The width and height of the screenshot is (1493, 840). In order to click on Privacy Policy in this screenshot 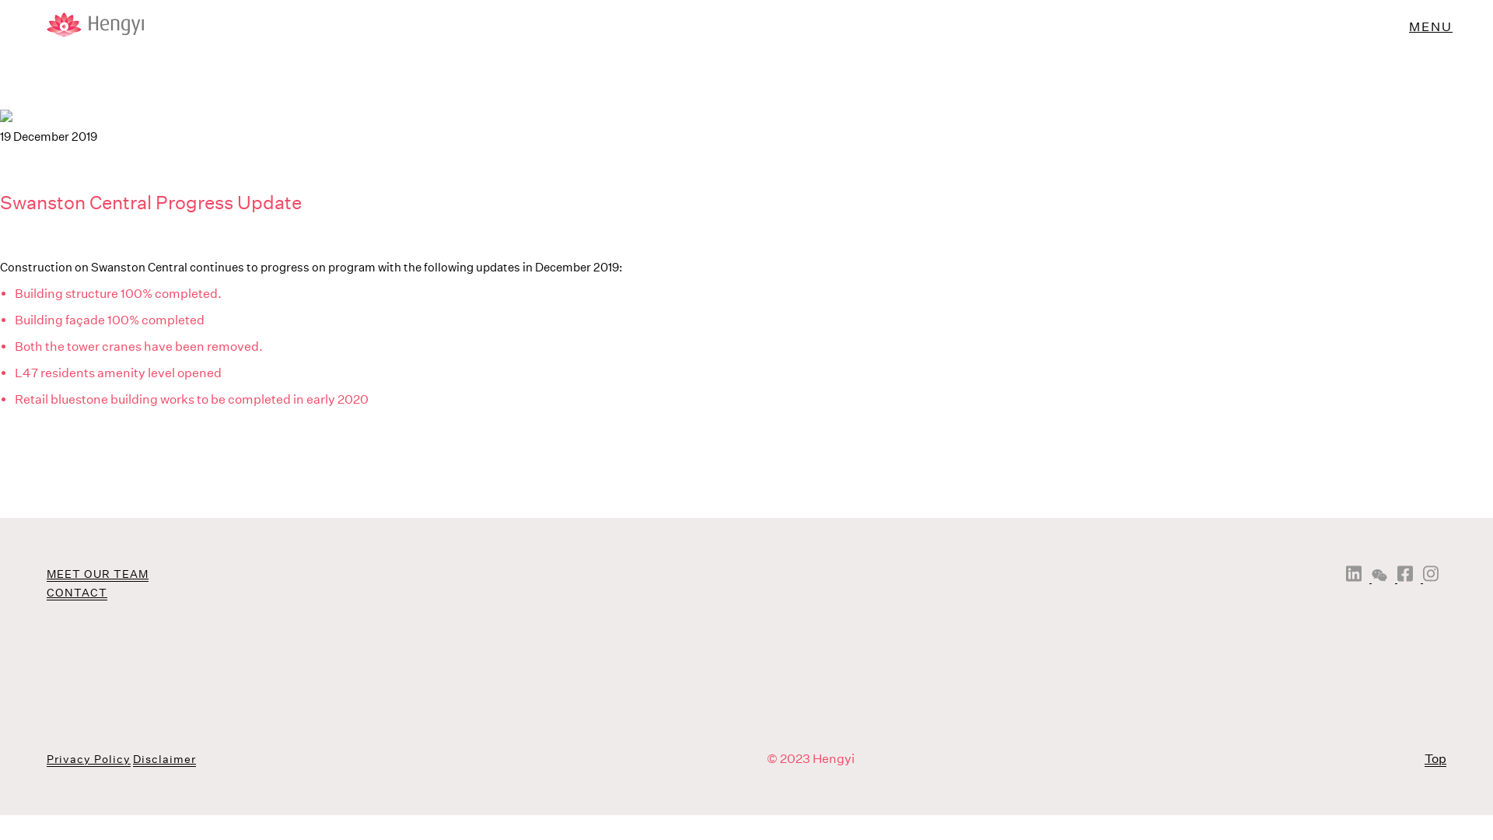, I will do `click(89, 759)`.